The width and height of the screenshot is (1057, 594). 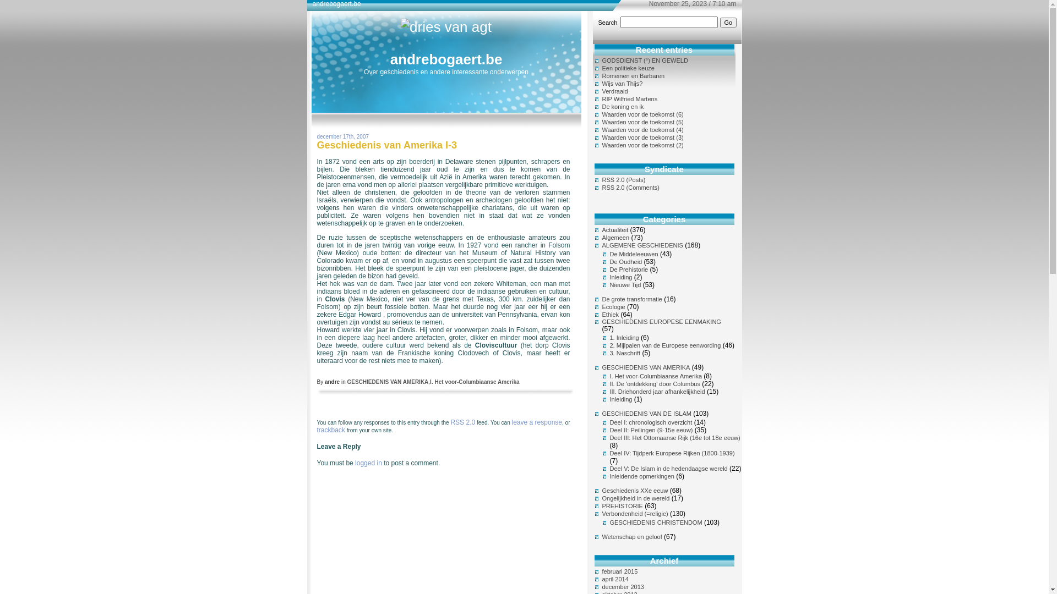 I want to click on Algemeen, so click(x=616, y=238).